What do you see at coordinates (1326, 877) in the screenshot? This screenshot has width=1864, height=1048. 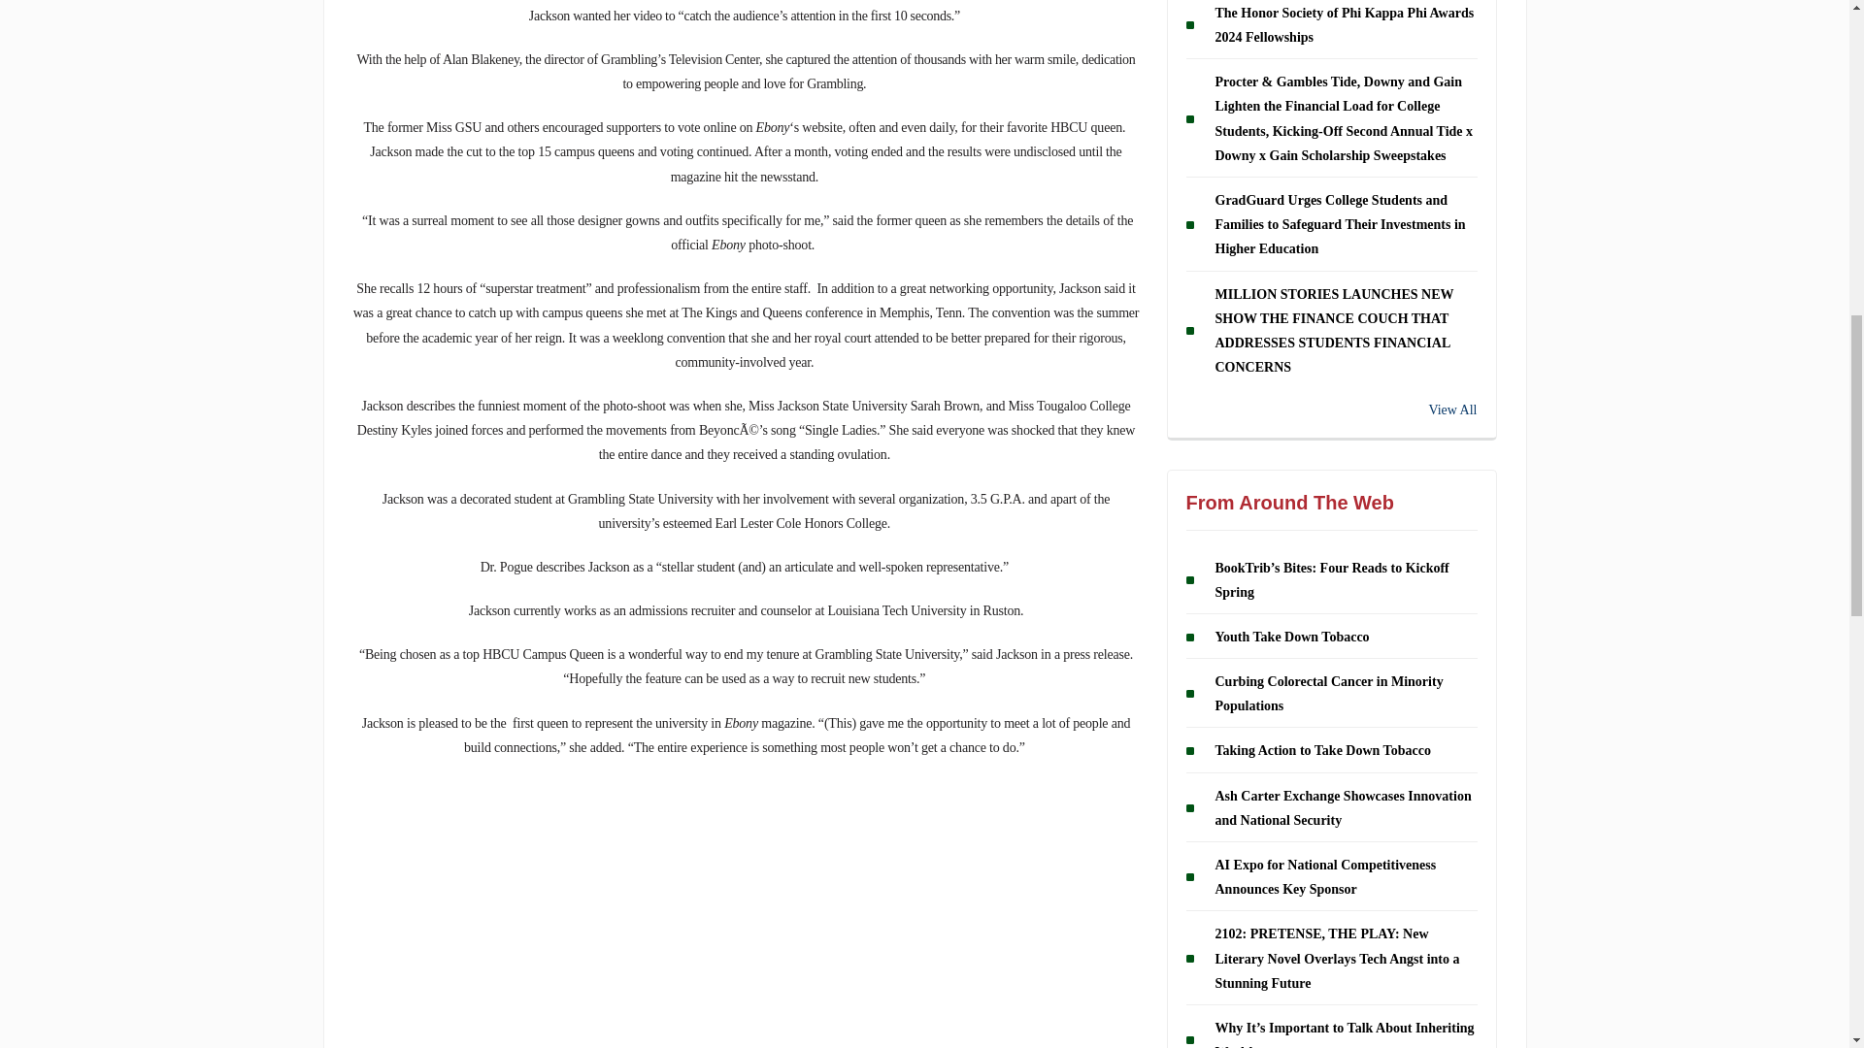 I see `AI Expo for National Competitiveness Announces Key Sponsor` at bounding box center [1326, 877].